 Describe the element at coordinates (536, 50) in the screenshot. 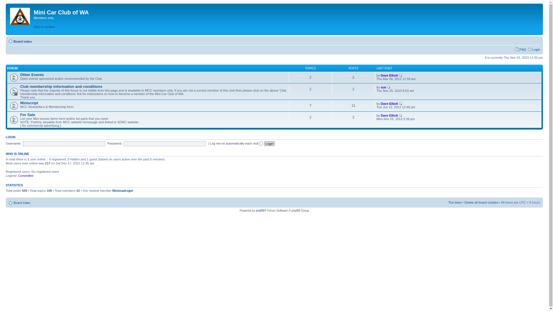

I see `Login` at that location.